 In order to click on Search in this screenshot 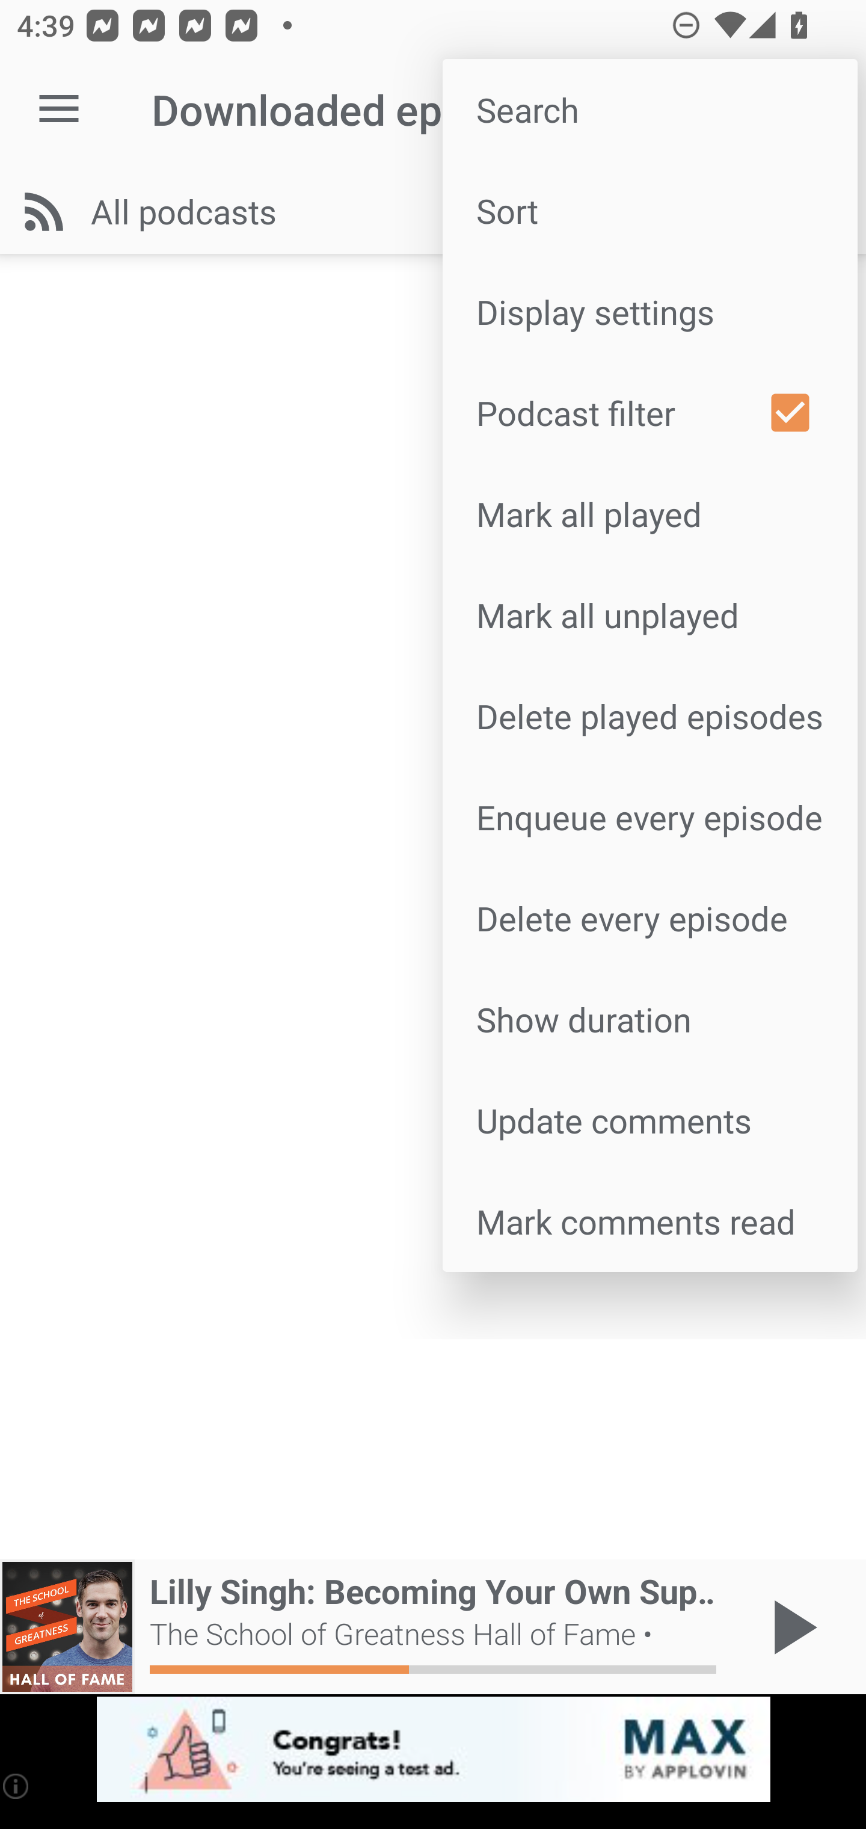, I will do `click(649, 109)`.